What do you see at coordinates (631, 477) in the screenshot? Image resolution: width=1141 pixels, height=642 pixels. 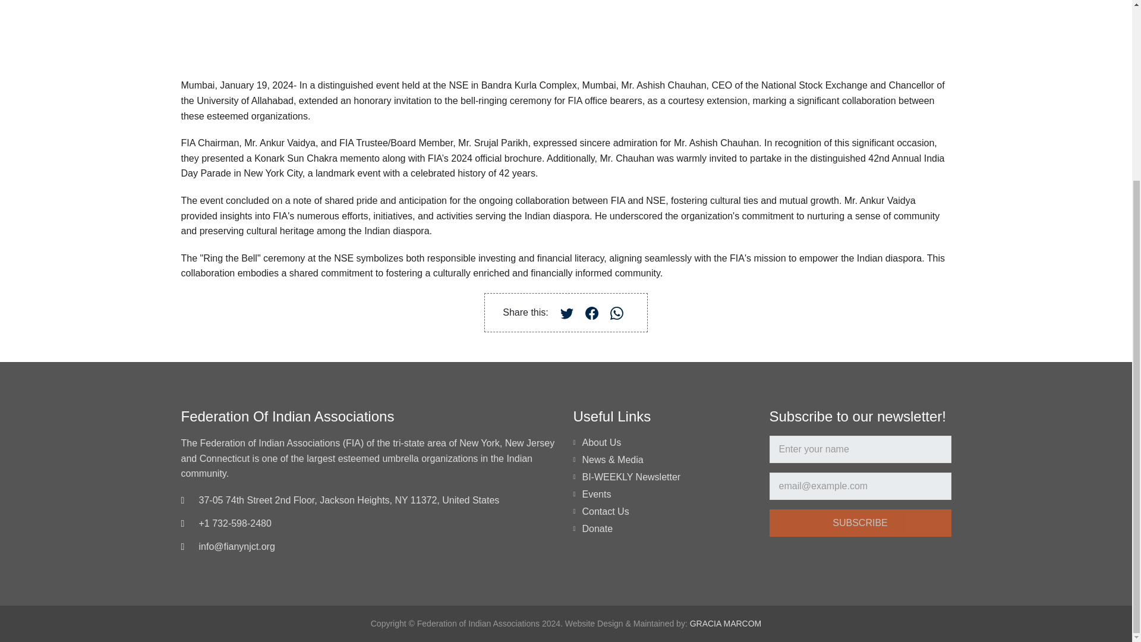 I see `BI-WEEKLY Newsletter` at bounding box center [631, 477].